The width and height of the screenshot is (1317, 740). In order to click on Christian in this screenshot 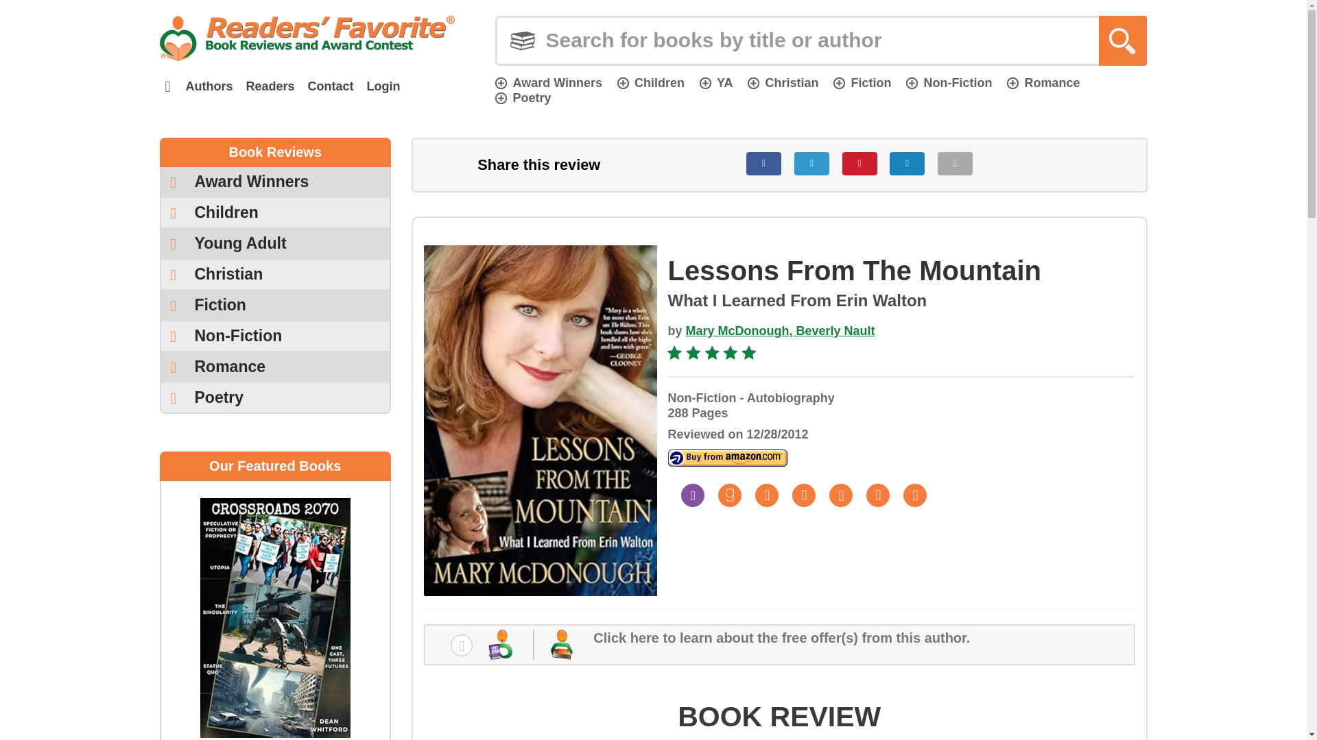, I will do `click(783, 82)`.